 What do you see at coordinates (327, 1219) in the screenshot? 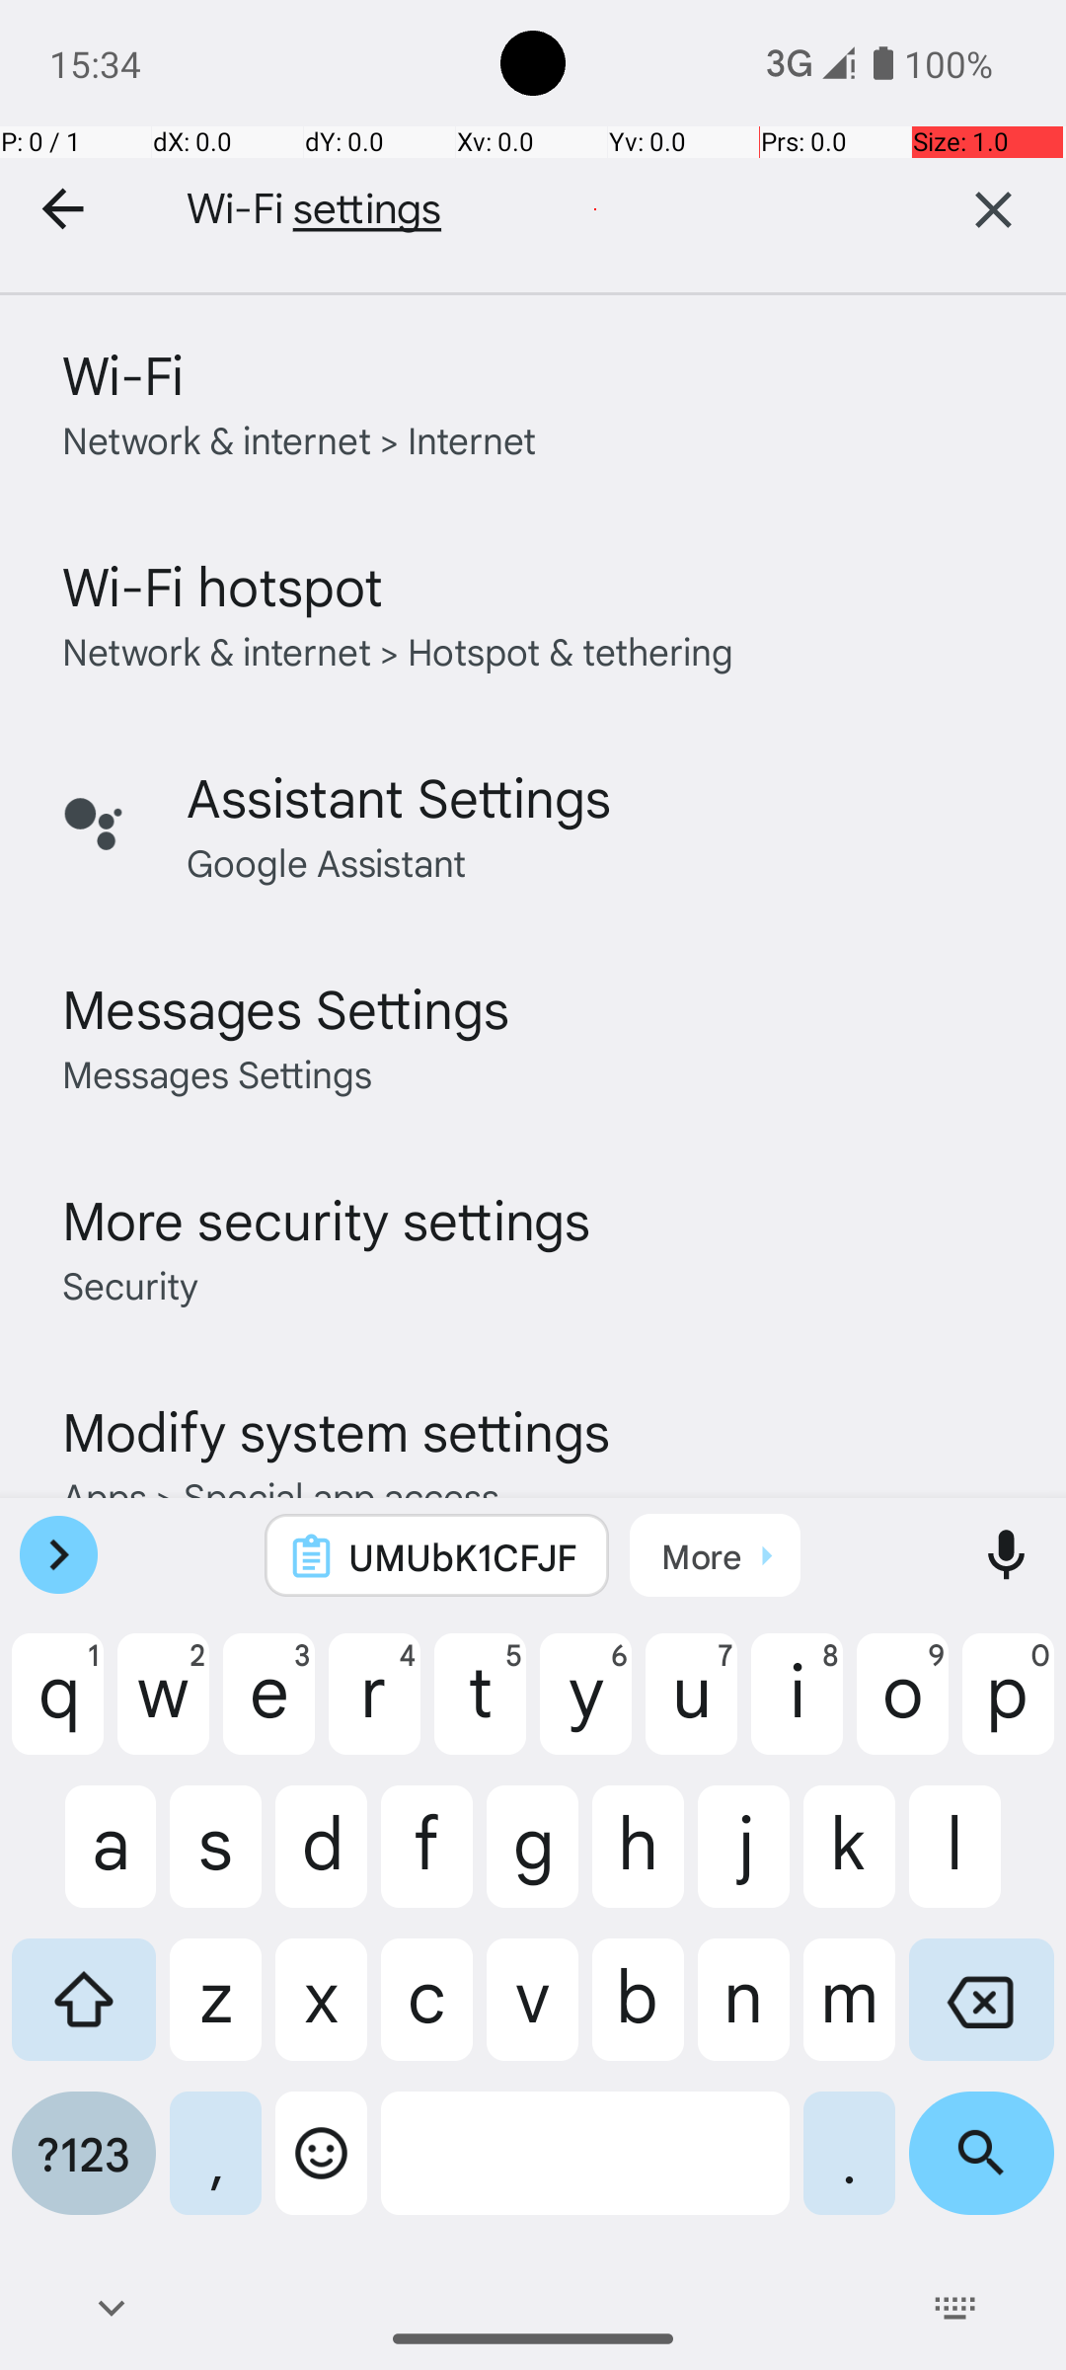
I see `More security settings` at bounding box center [327, 1219].